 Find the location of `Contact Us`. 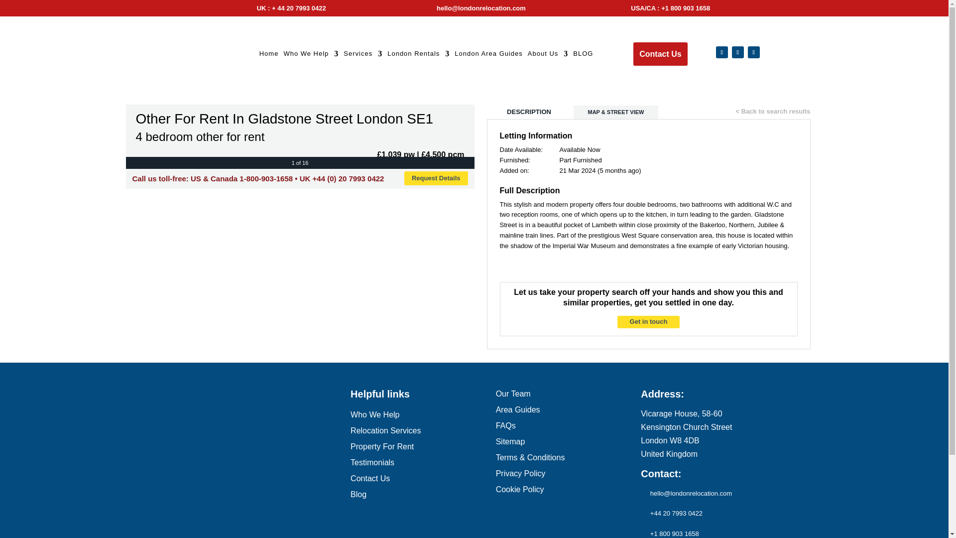

Contact Us is located at coordinates (660, 54).